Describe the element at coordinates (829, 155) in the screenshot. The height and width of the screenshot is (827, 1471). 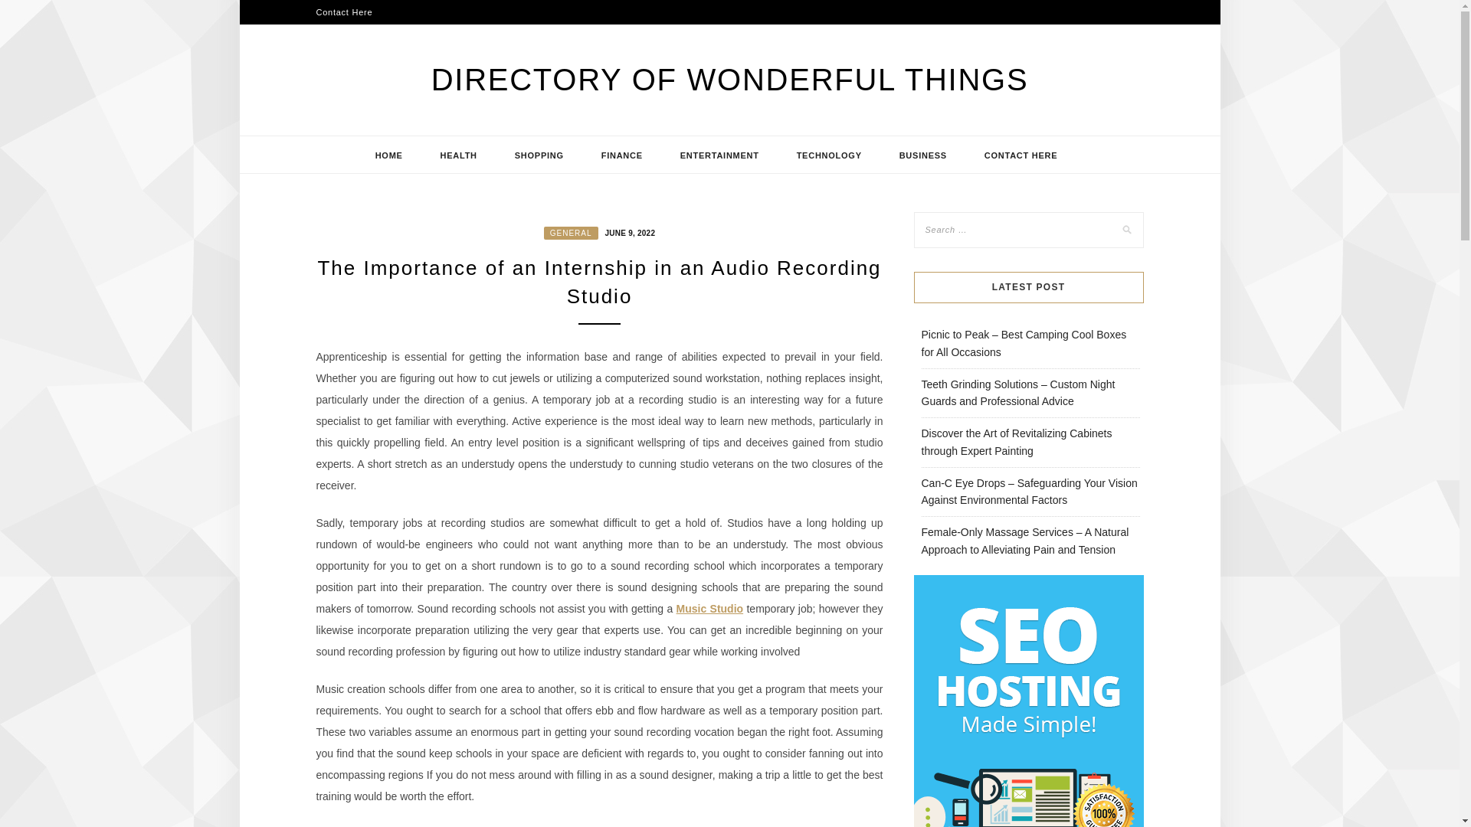
I see `TECHNOLOGY` at that location.